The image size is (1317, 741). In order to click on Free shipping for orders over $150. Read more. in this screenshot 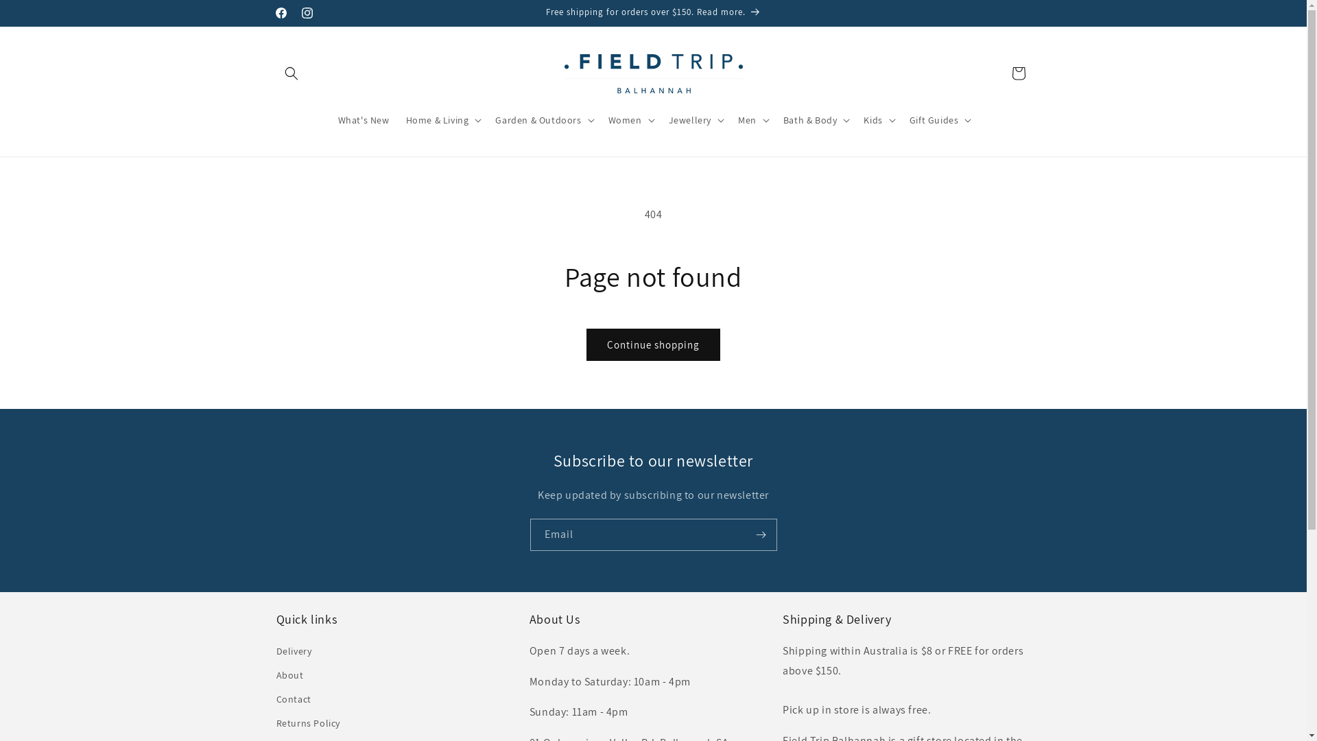, I will do `click(654, 13)`.